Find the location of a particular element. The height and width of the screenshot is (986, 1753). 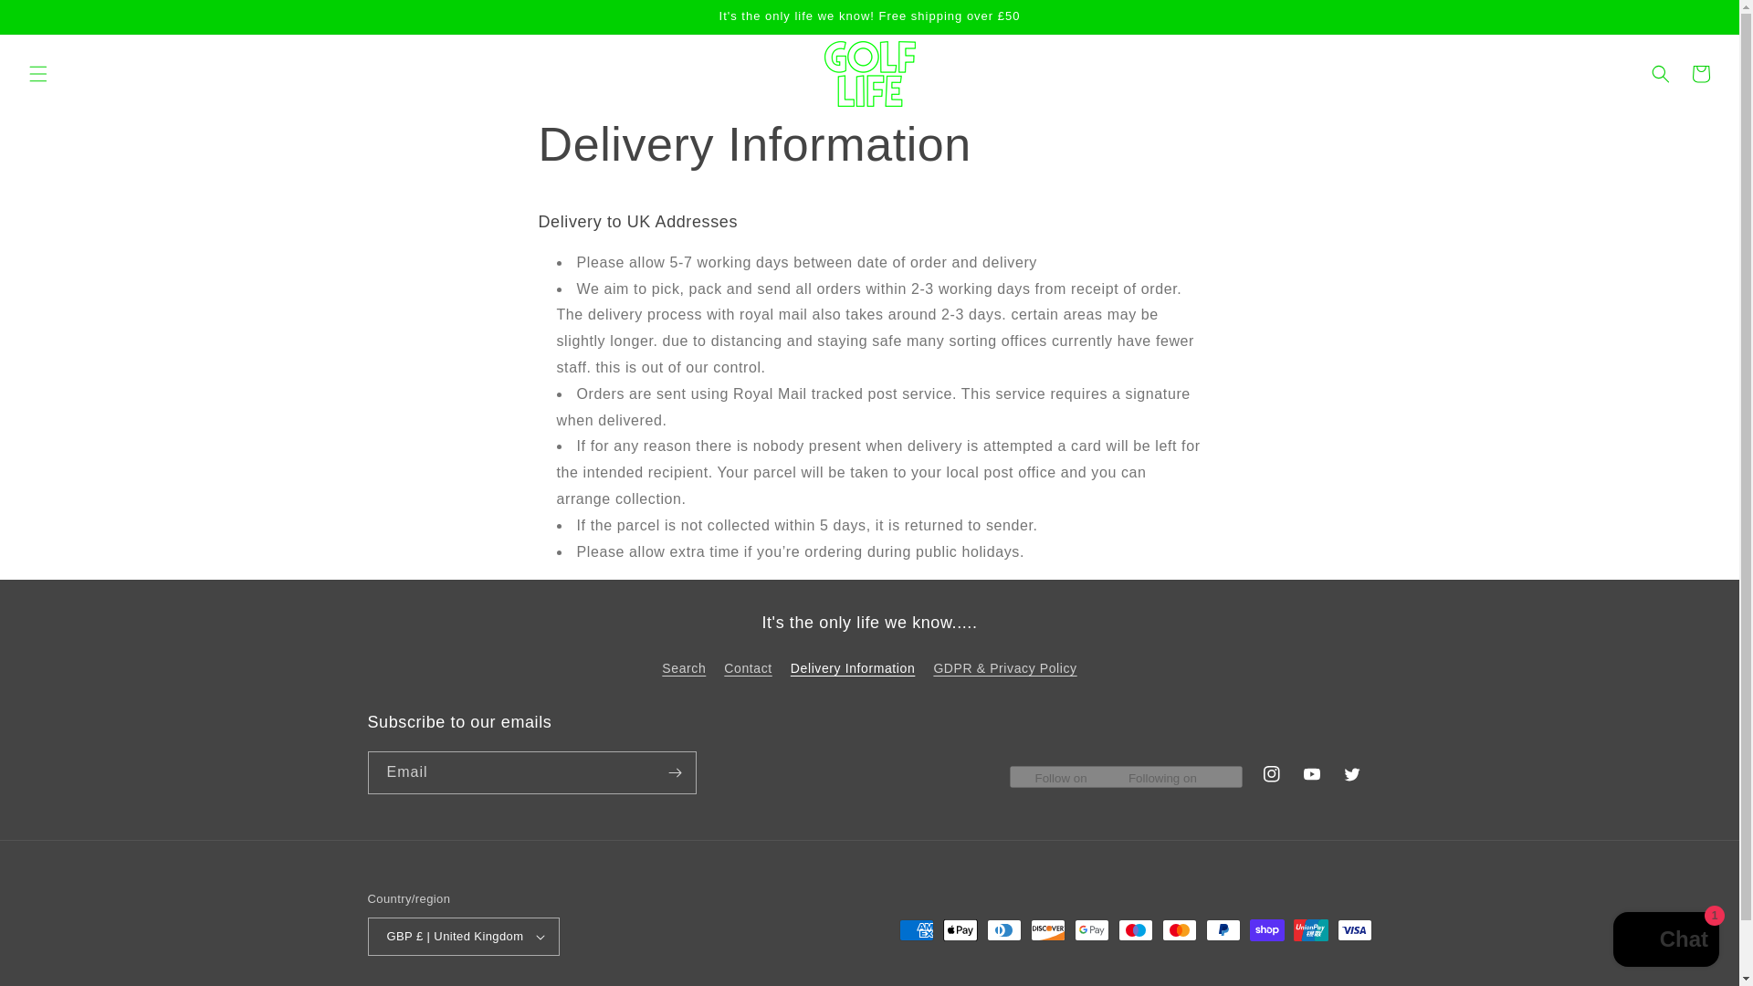

Search is located at coordinates (684, 670).